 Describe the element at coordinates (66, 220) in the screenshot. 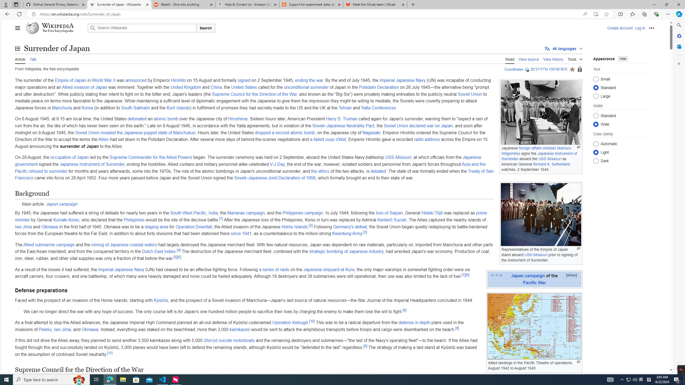

I see `Kuniaki Koiso` at that location.